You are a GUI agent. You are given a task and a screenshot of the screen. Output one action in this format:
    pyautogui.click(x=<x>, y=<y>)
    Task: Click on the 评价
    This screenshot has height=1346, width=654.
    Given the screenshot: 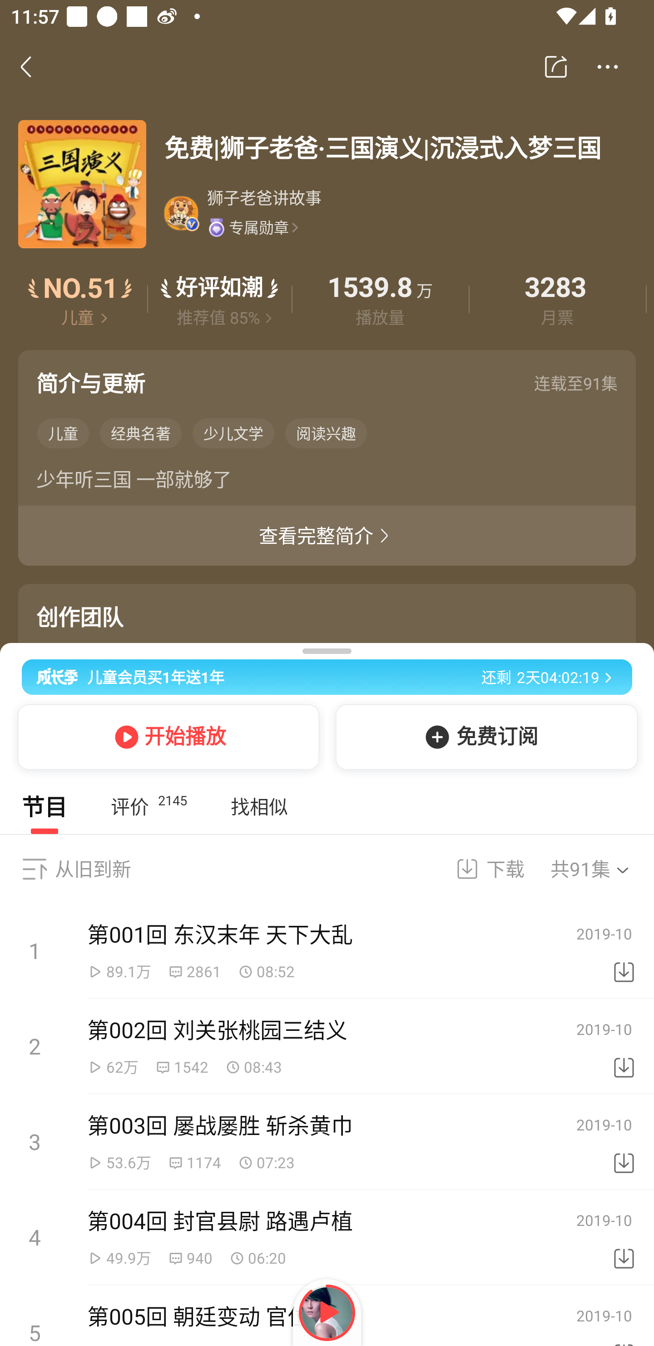 What is the action you would take?
    pyautogui.click(x=219, y=299)
    